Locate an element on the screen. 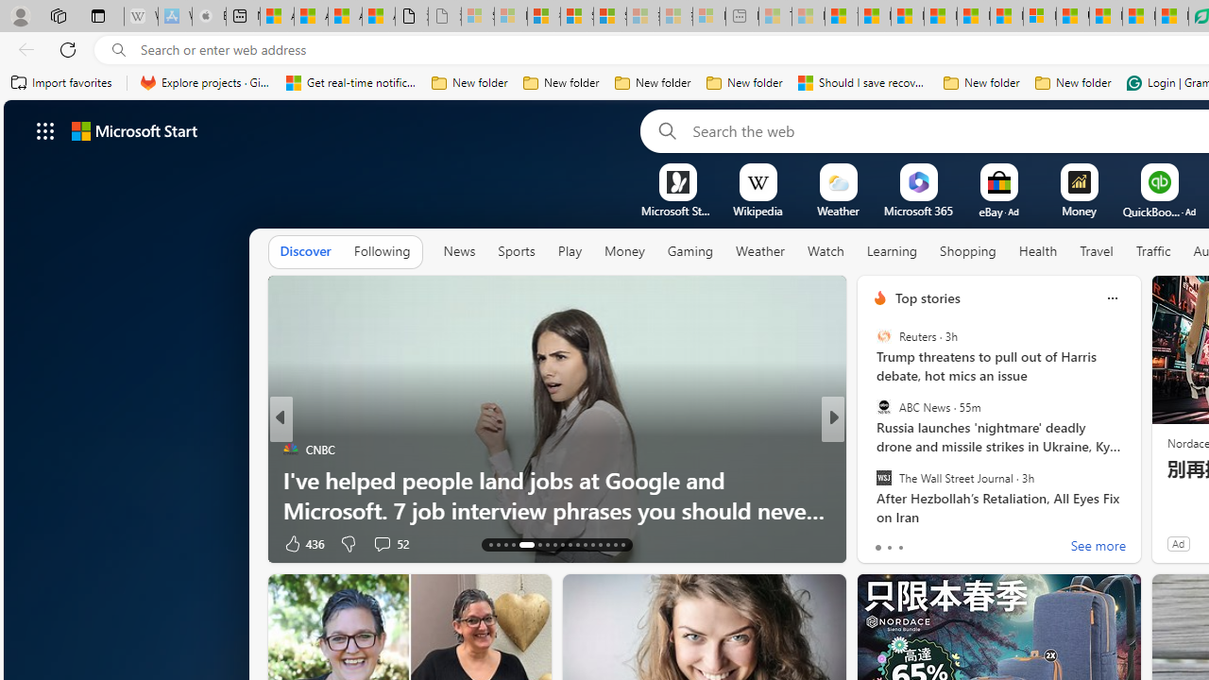  Food and Drink - MSN is located at coordinates (875, 17).